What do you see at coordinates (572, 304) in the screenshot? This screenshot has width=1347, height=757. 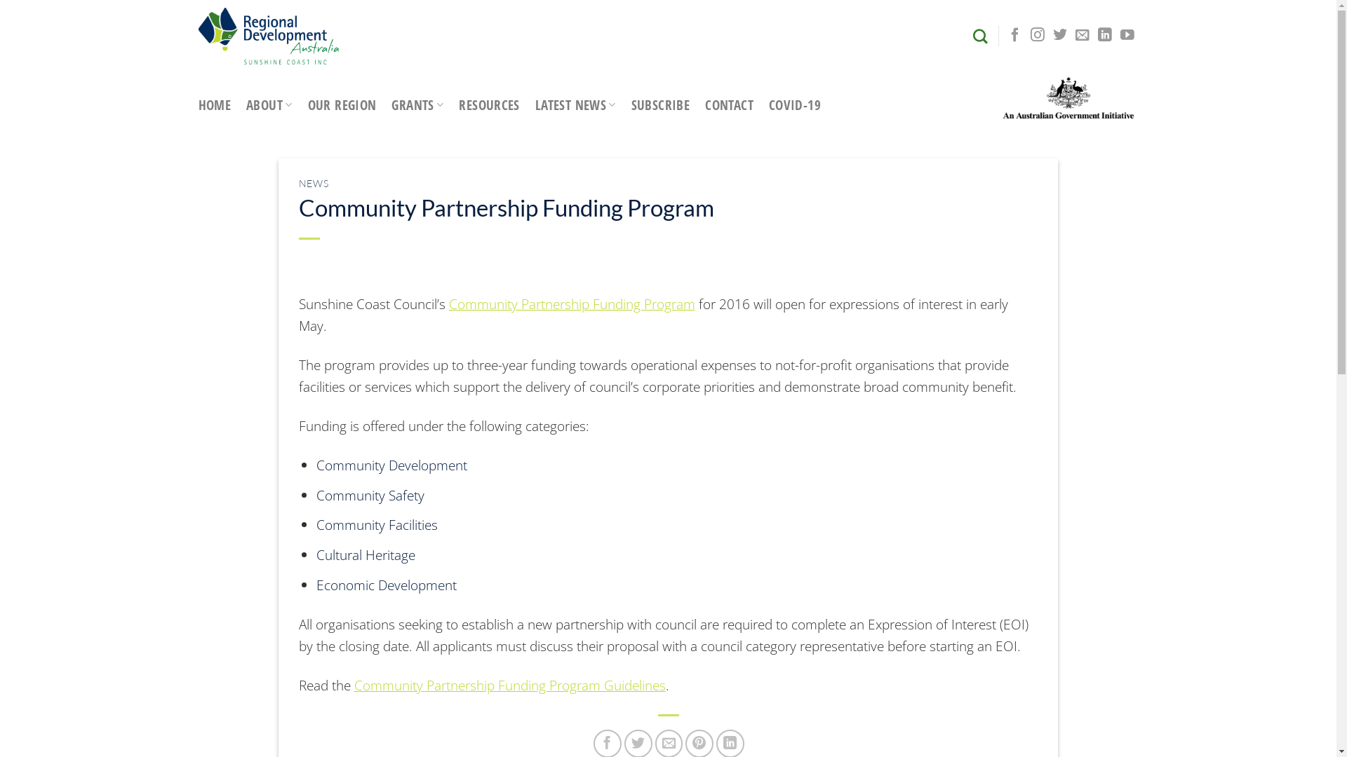 I see `Community Partnership Funding Program` at bounding box center [572, 304].